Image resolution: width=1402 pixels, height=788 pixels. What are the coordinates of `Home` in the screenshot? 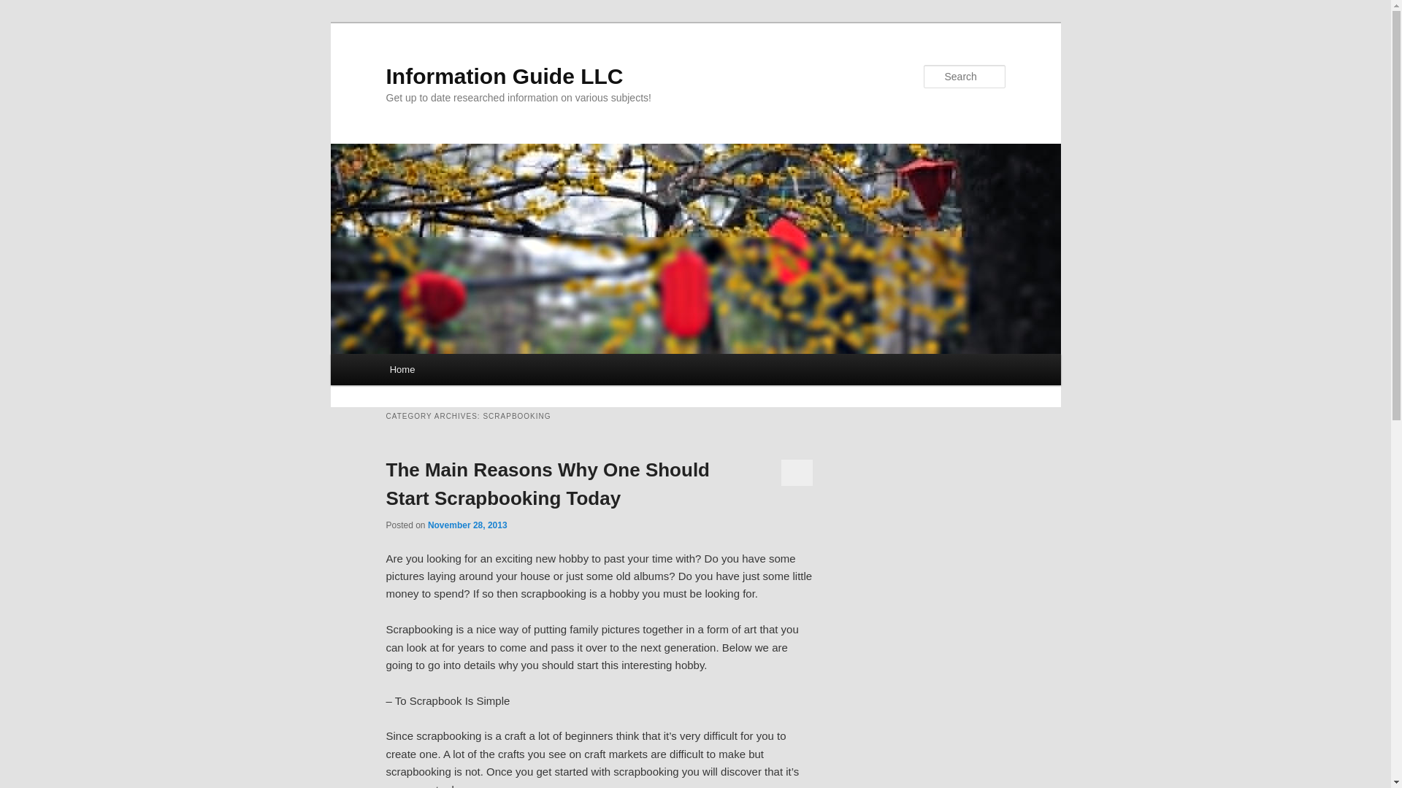 It's located at (402, 369).